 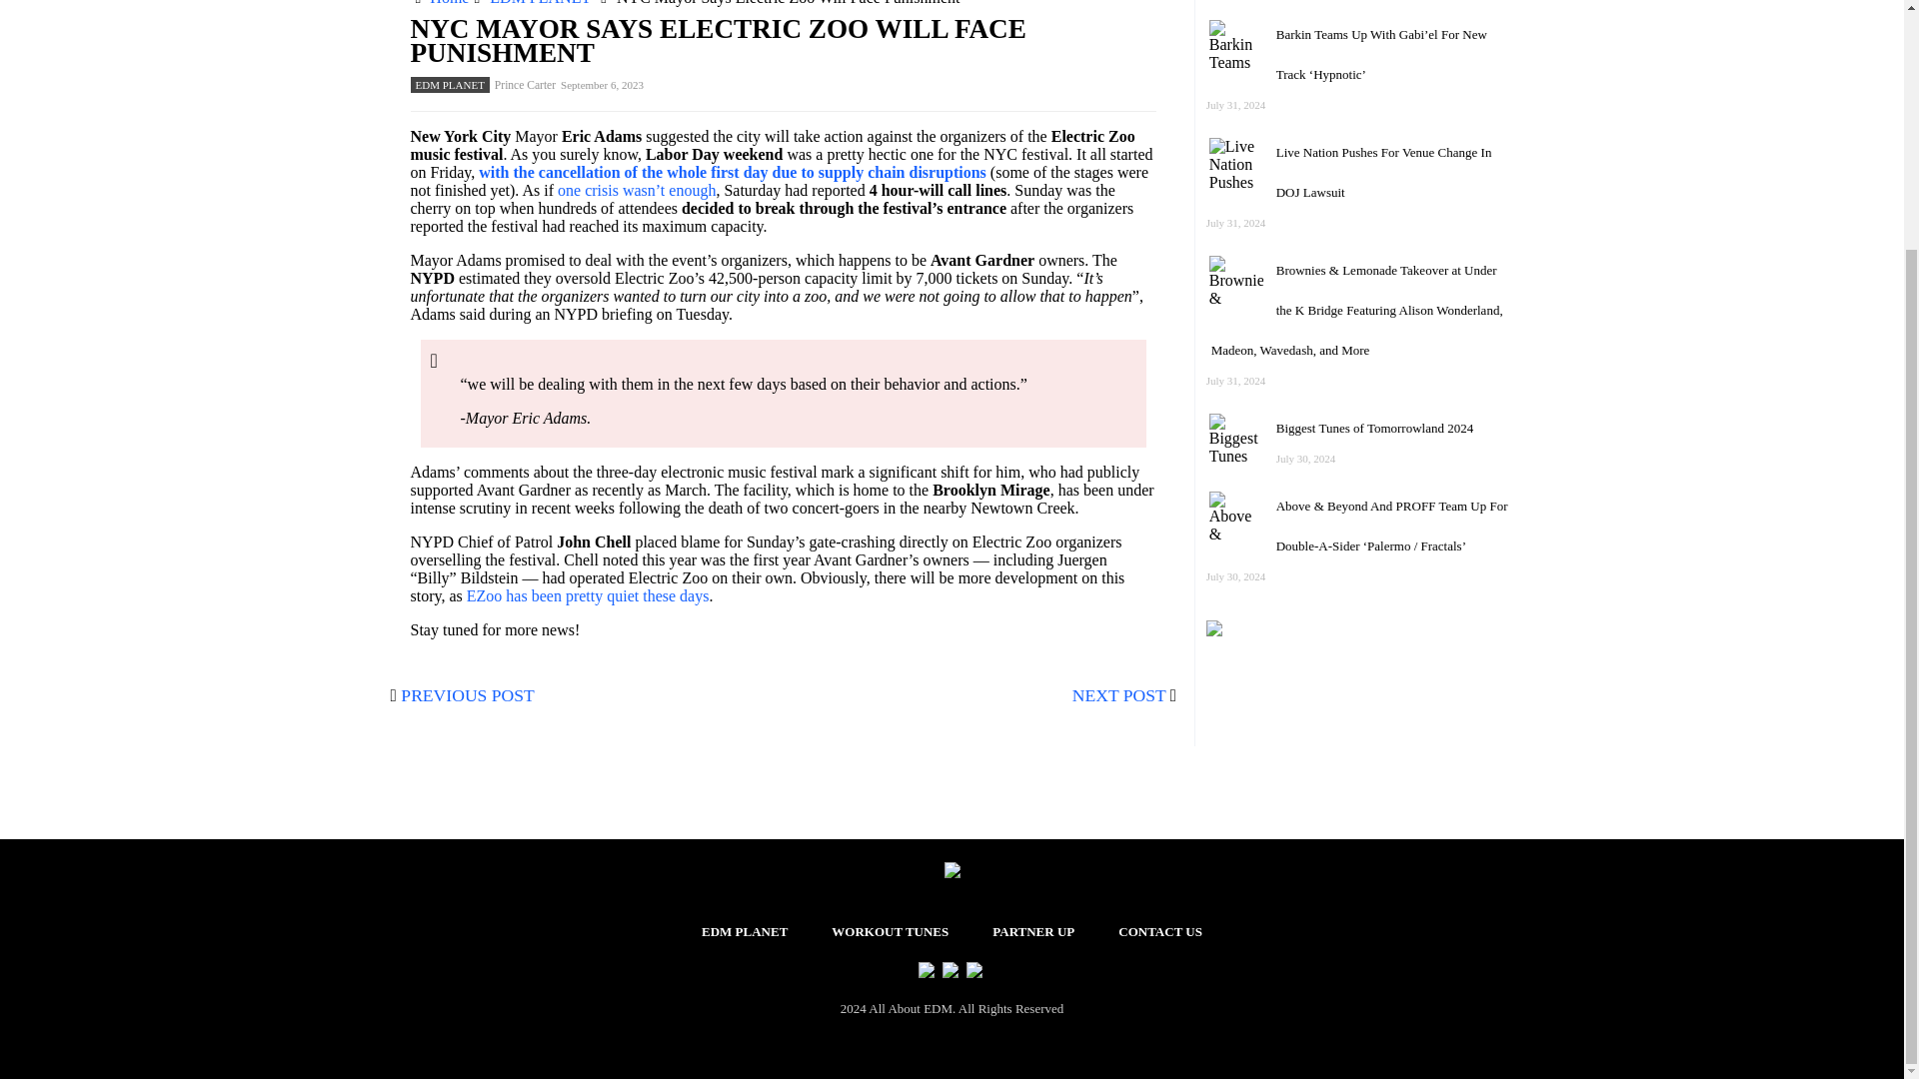 I want to click on Home, so click(x=449, y=3).